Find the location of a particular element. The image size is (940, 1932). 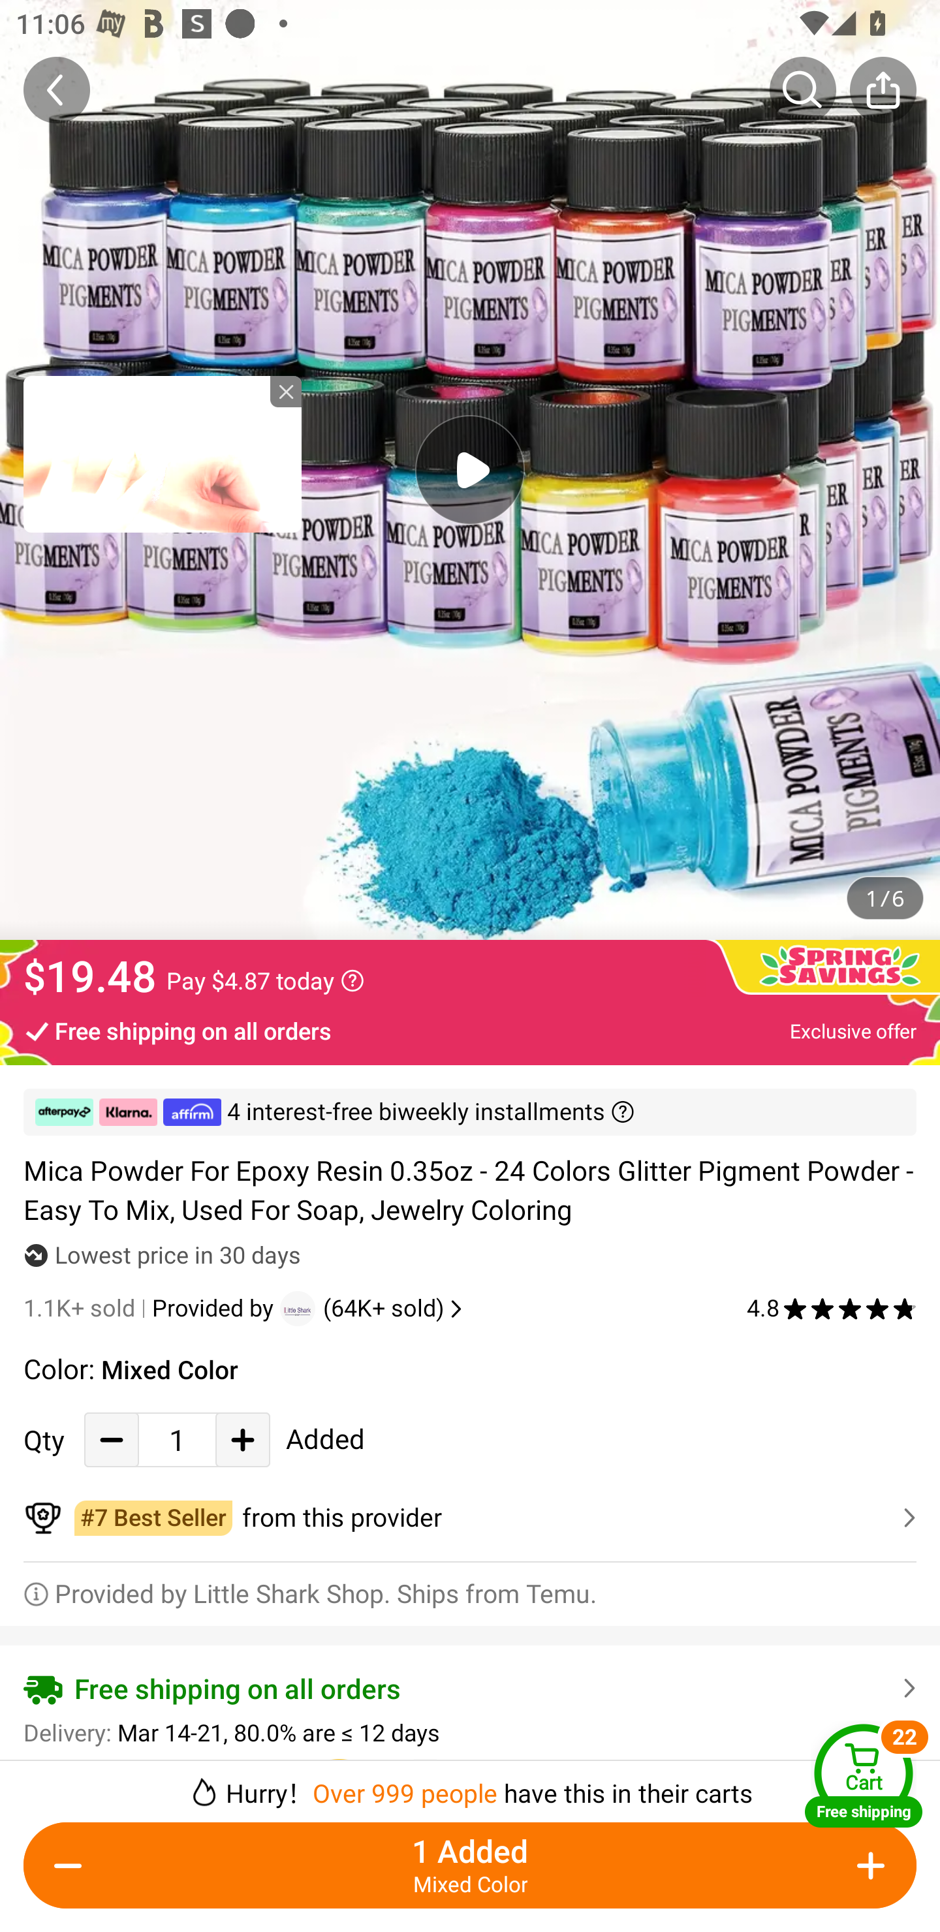

Decrease Quantity Button is located at coordinates (112, 1439).